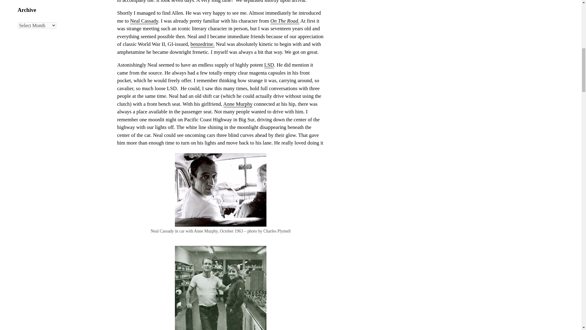  Describe the element at coordinates (238, 104) in the screenshot. I see `Anne Murphy` at that location.